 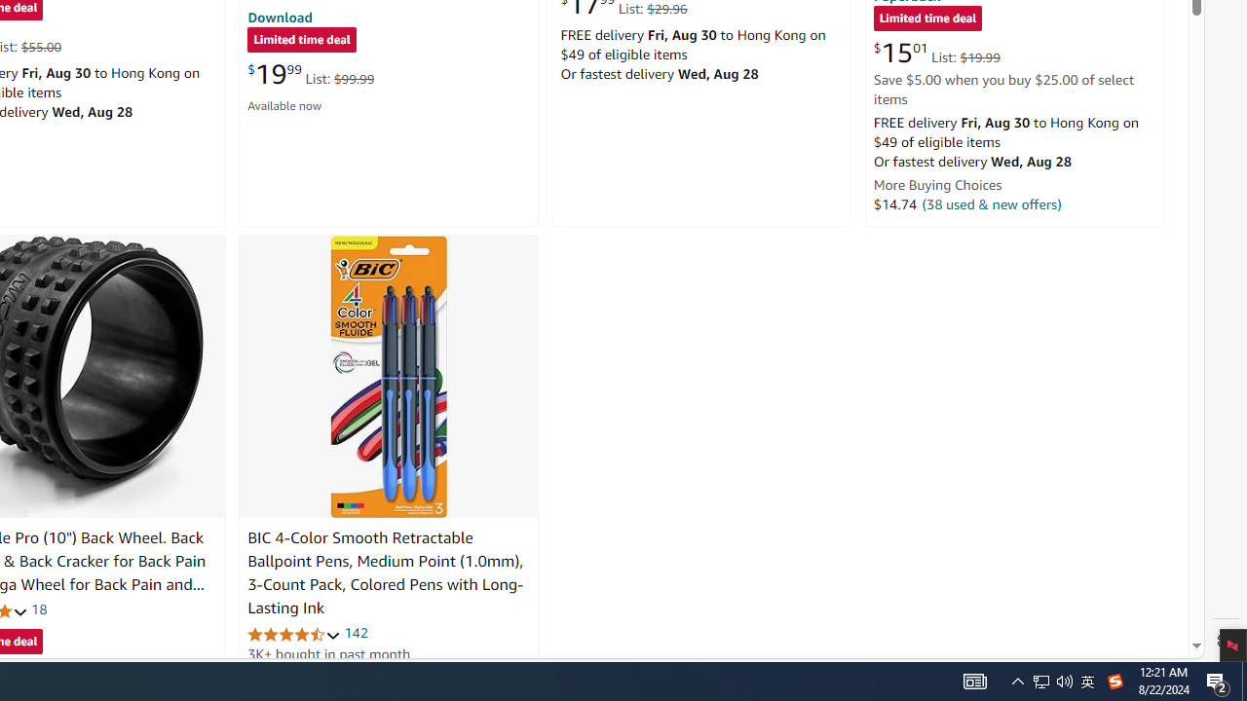 I want to click on Settings, so click(x=1226, y=641).